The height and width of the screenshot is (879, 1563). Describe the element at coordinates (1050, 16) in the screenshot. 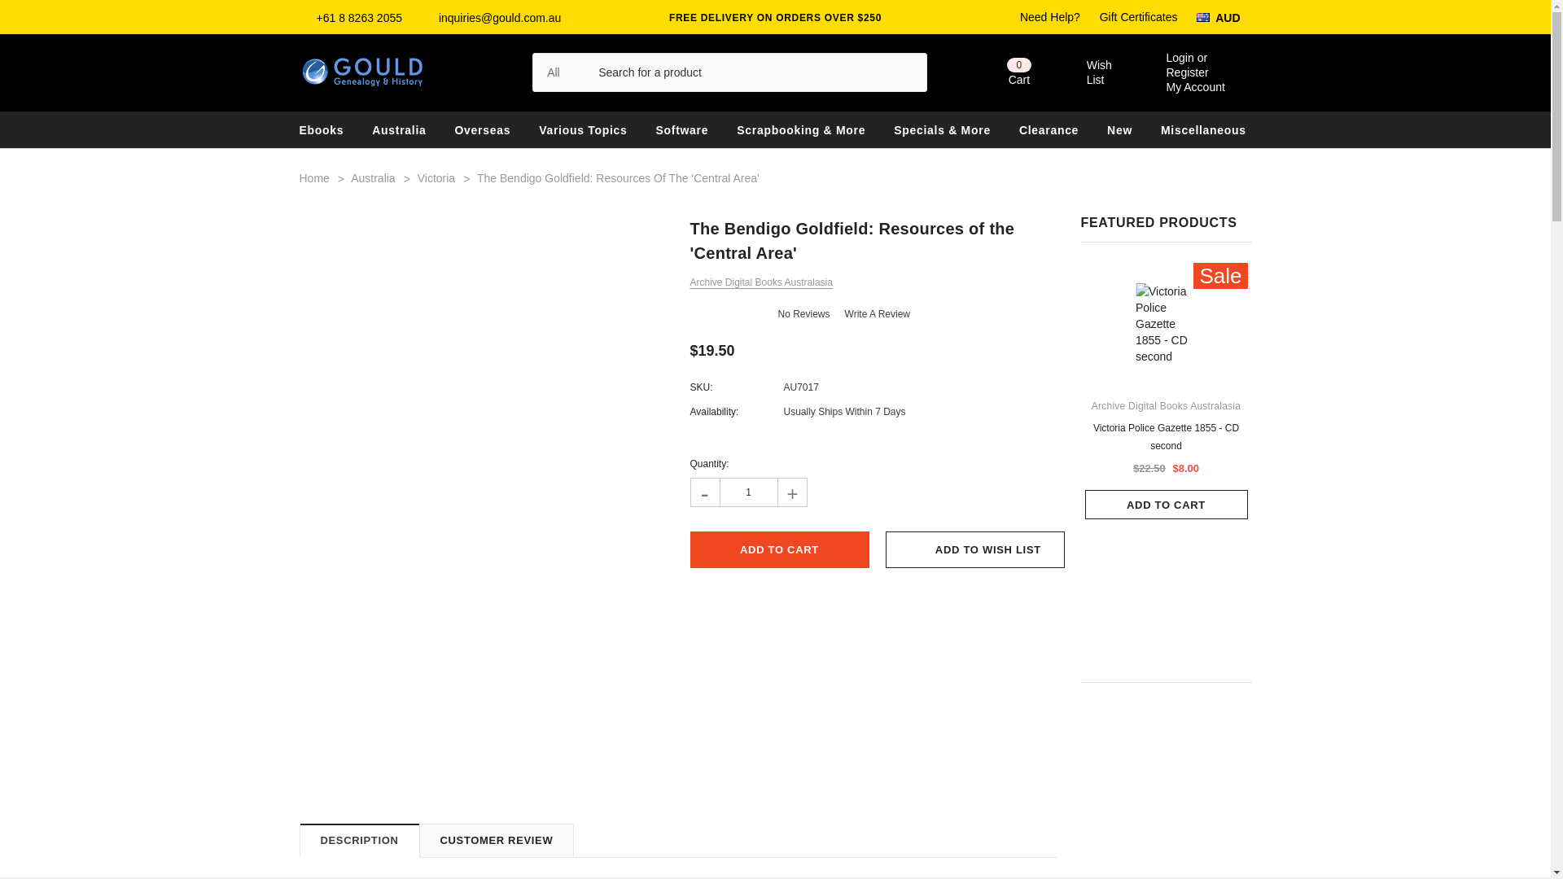

I see `Need Help?` at that location.